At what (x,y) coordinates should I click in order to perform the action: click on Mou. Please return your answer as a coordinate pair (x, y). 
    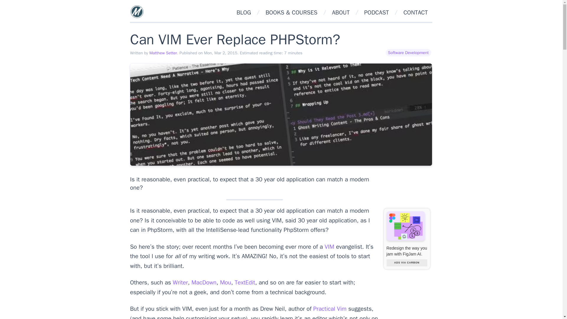
    Looking at the image, I should click on (226, 282).